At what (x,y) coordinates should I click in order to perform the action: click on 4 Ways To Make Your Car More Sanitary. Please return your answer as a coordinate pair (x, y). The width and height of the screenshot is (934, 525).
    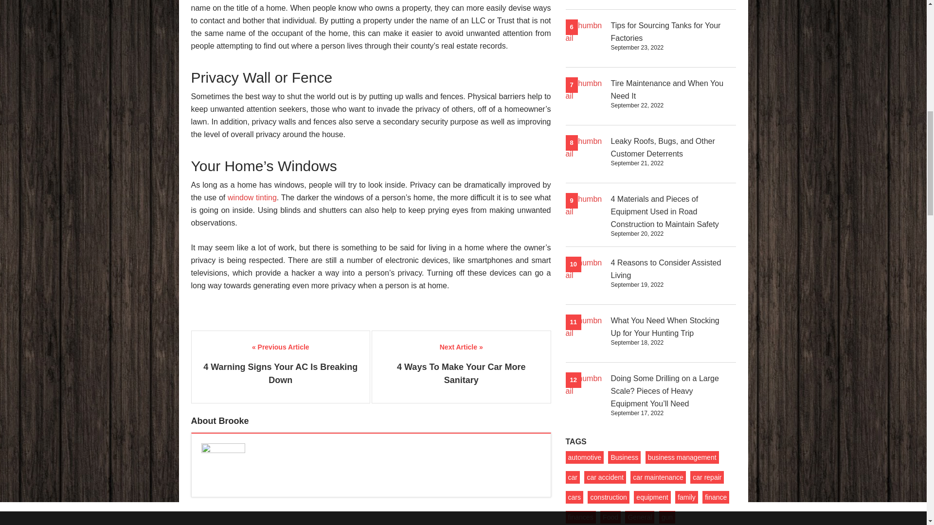
    Looking at the image, I should click on (461, 373).